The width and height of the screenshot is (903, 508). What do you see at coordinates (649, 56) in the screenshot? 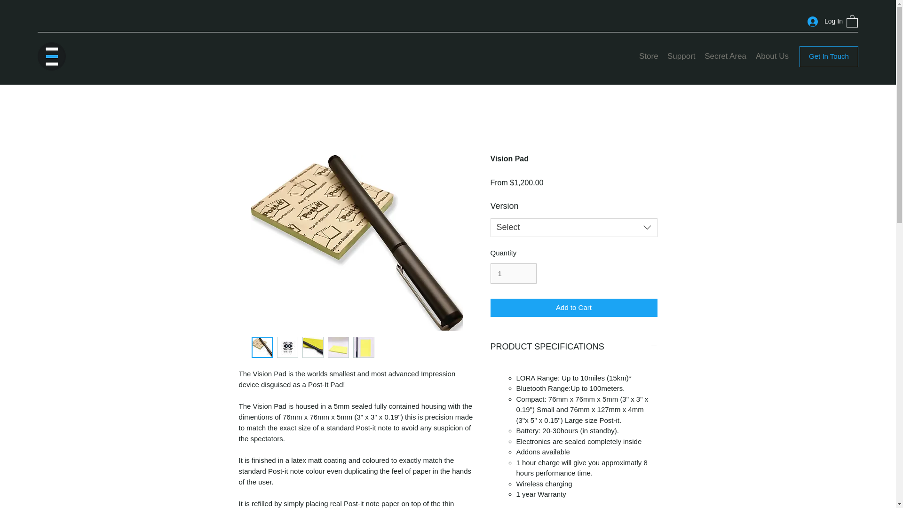
I see `Store` at bounding box center [649, 56].